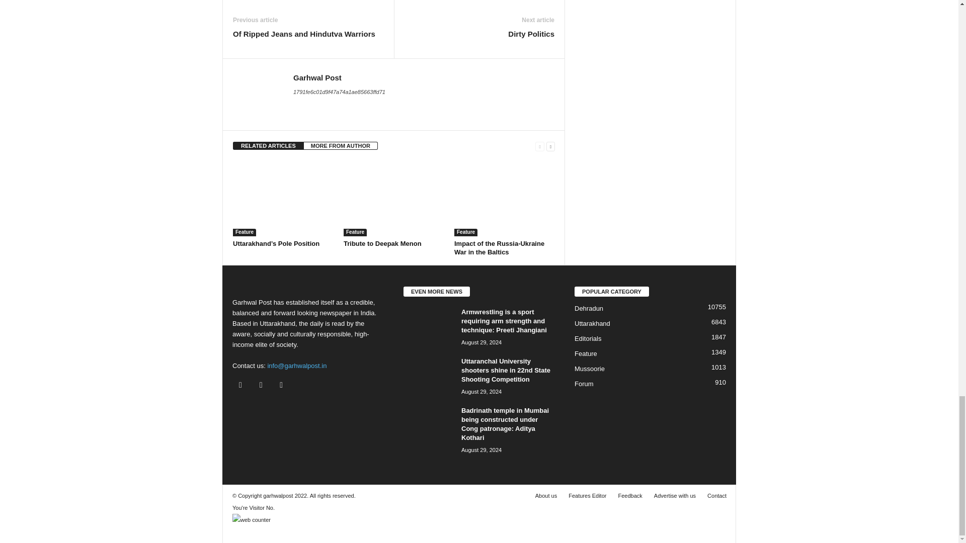 This screenshot has height=543, width=966. Describe the element at coordinates (382, 243) in the screenshot. I see `Tribute to Deepak Menon` at that location.